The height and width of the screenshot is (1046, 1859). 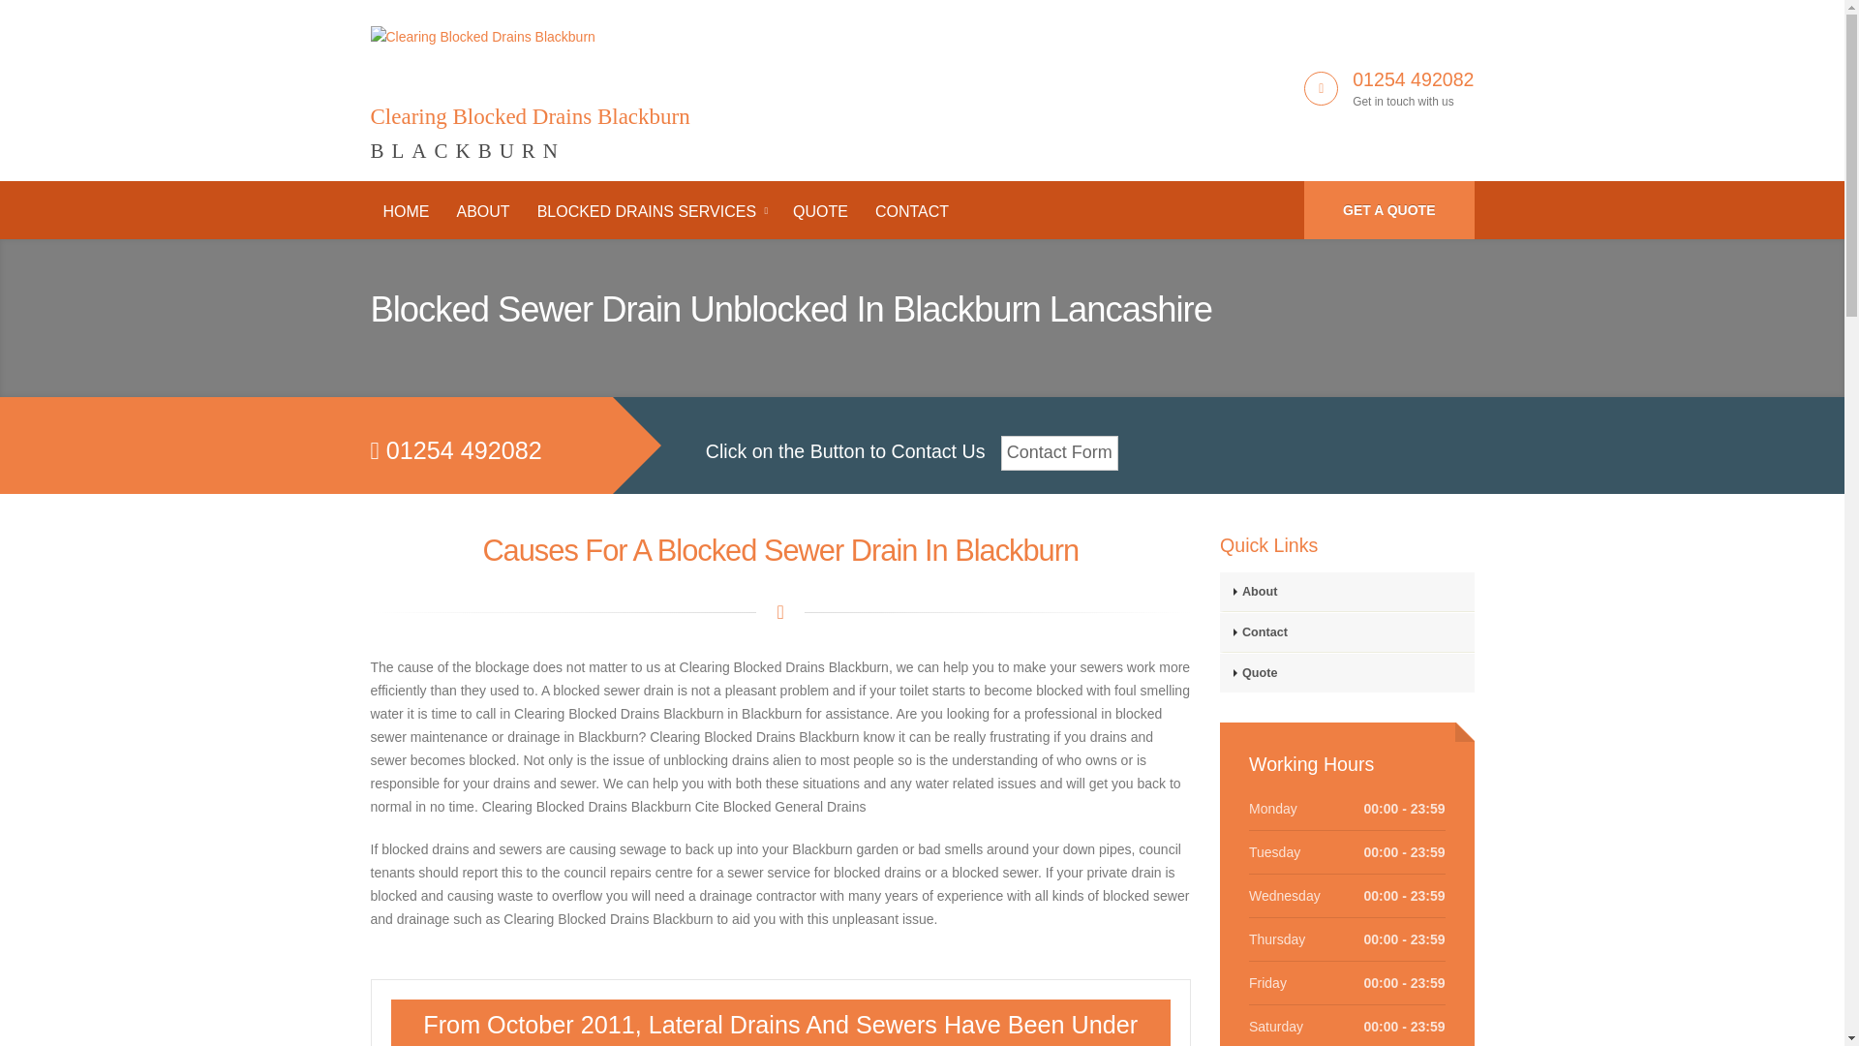 What do you see at coordinates (651, 211) in the screenshot?
I see `Contact Form` at bounding box center [651, 211].